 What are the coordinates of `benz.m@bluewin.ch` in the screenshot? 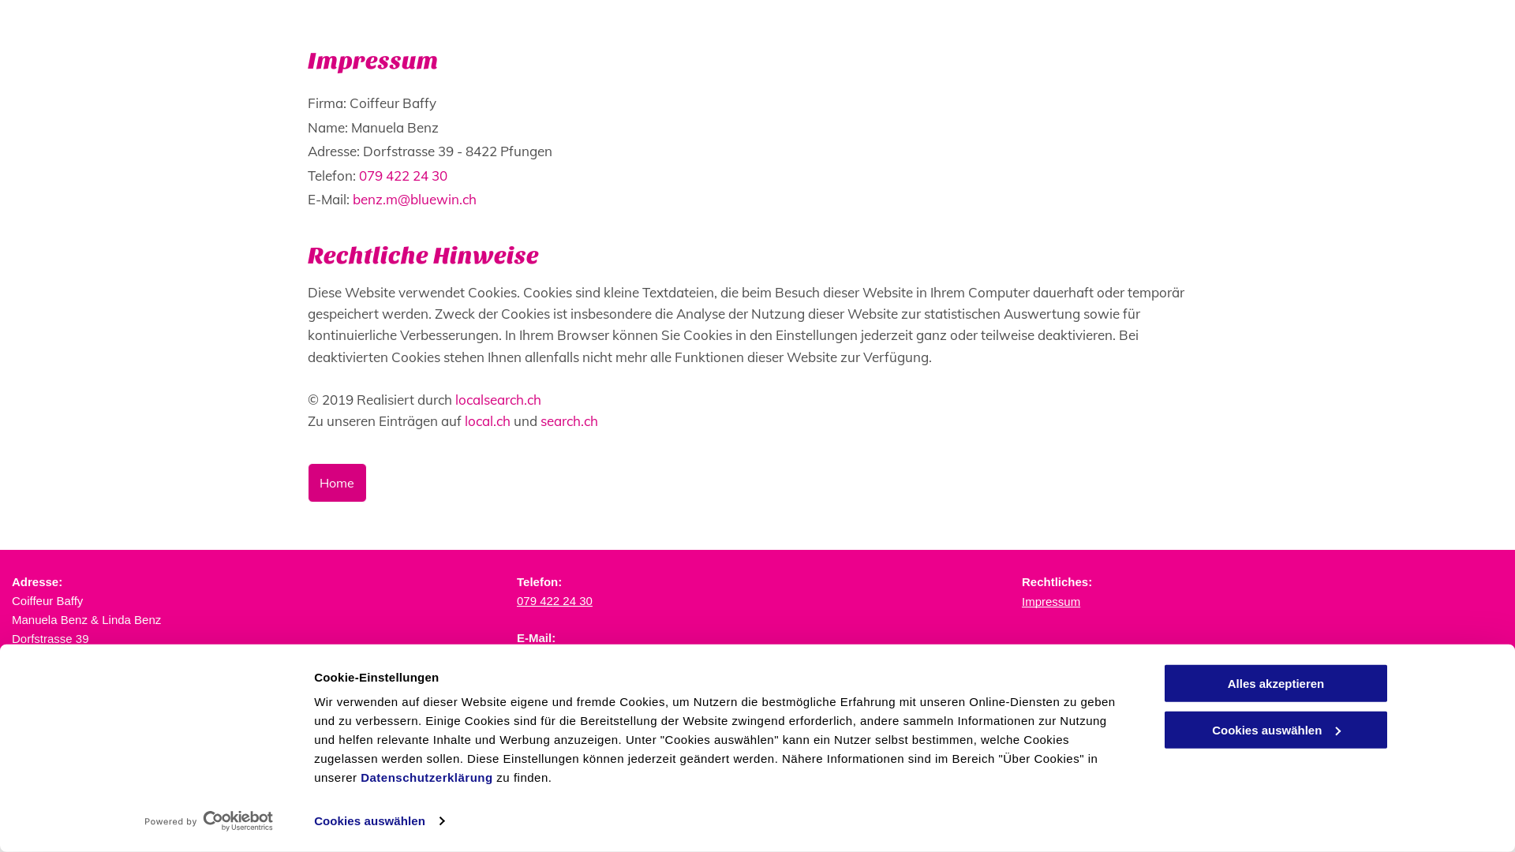 It's located at (415, 199).